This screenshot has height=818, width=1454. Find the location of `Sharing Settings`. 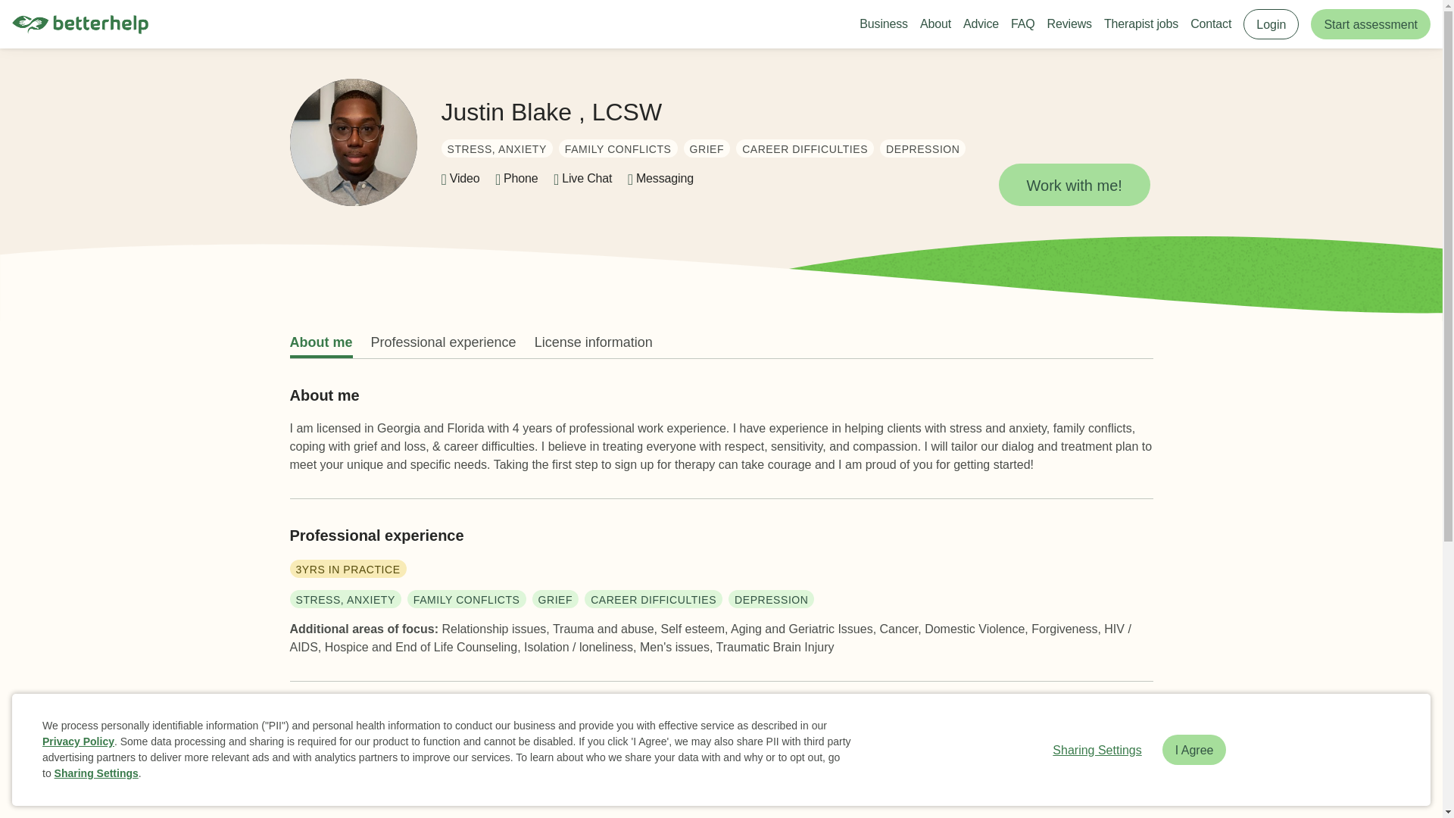

Sharing Settings is located at coordinates (96, 773).